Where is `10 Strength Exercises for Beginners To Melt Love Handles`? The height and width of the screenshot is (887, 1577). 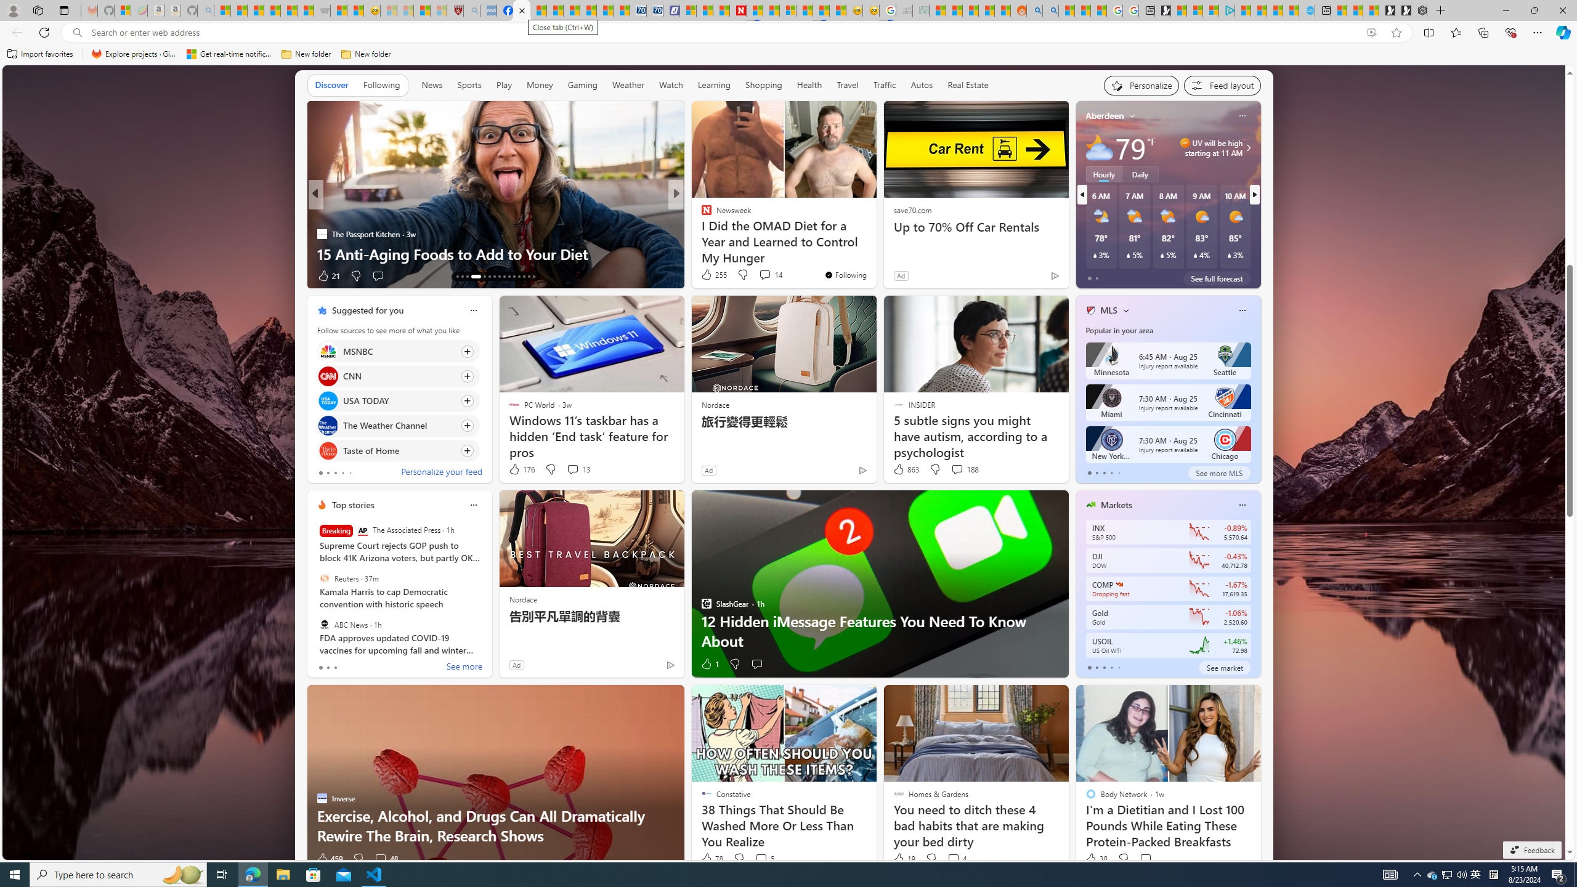
10 Strength Exercises for Beginners To Melt Love Handles is located at coordinates (874, 244).